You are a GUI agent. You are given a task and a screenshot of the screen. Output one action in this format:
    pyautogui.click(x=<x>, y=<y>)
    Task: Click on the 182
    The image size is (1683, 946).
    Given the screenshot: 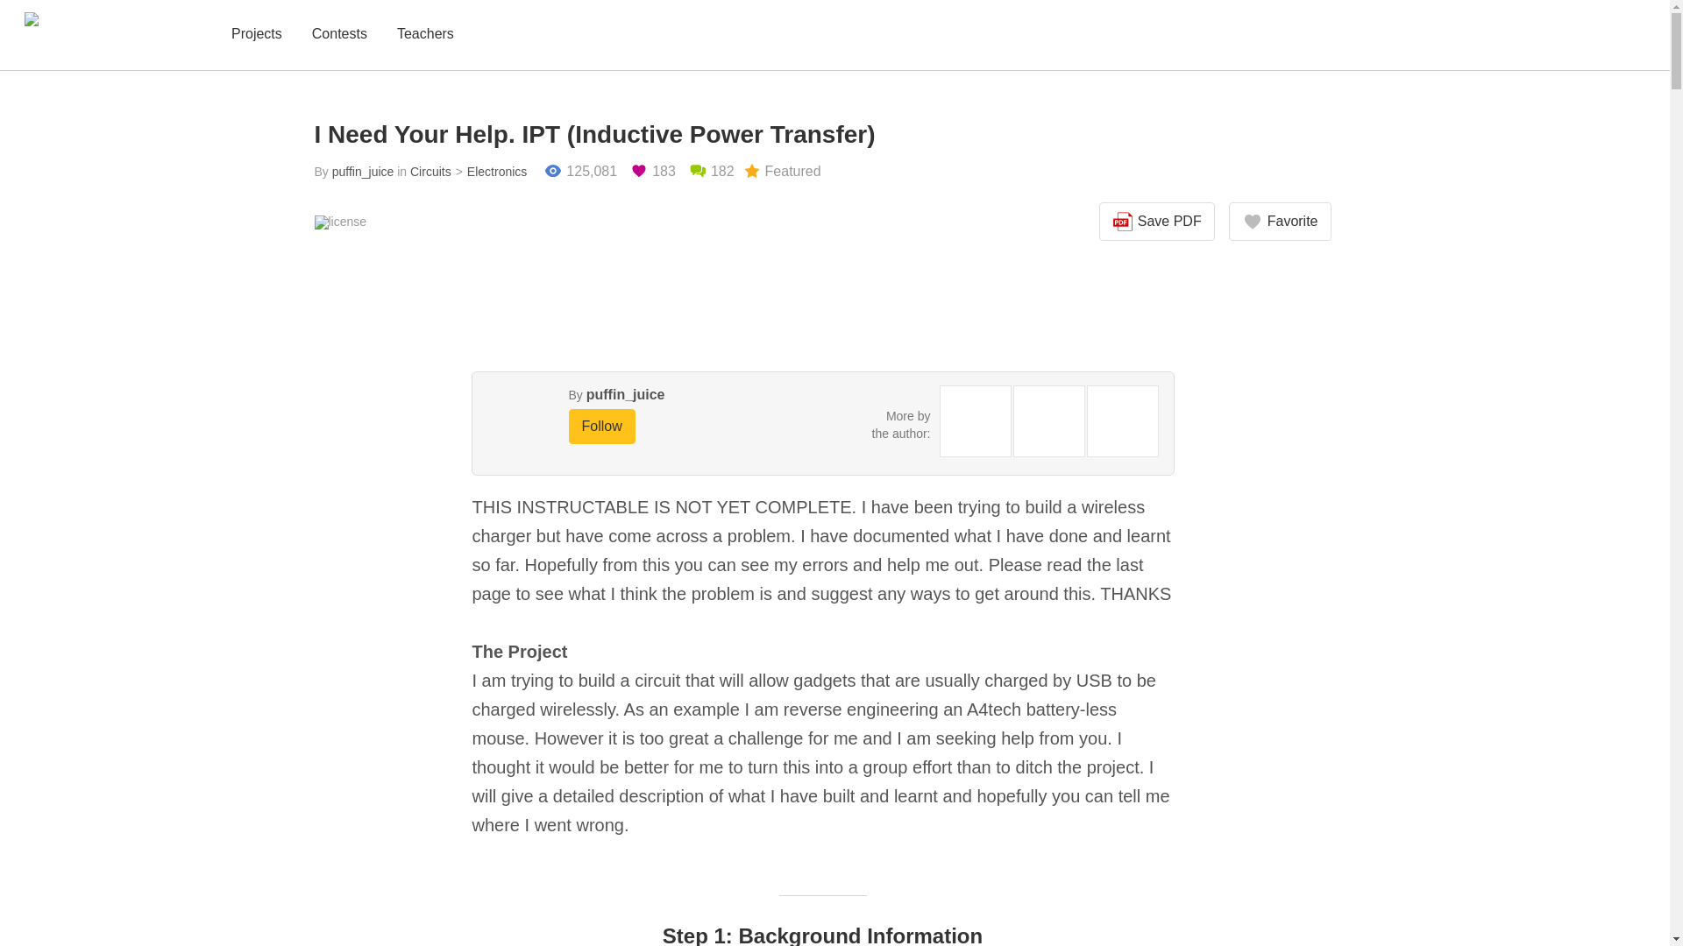 What is the action you would take?
    pyautogui.click(x=711, y=172)
    